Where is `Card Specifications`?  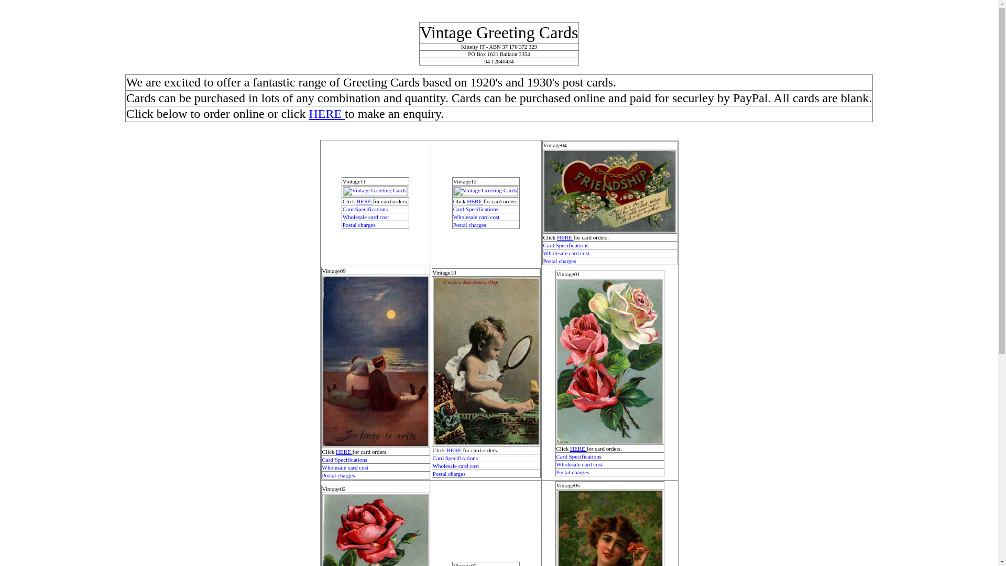
Card Specifications is located at coordinates (565, 245).